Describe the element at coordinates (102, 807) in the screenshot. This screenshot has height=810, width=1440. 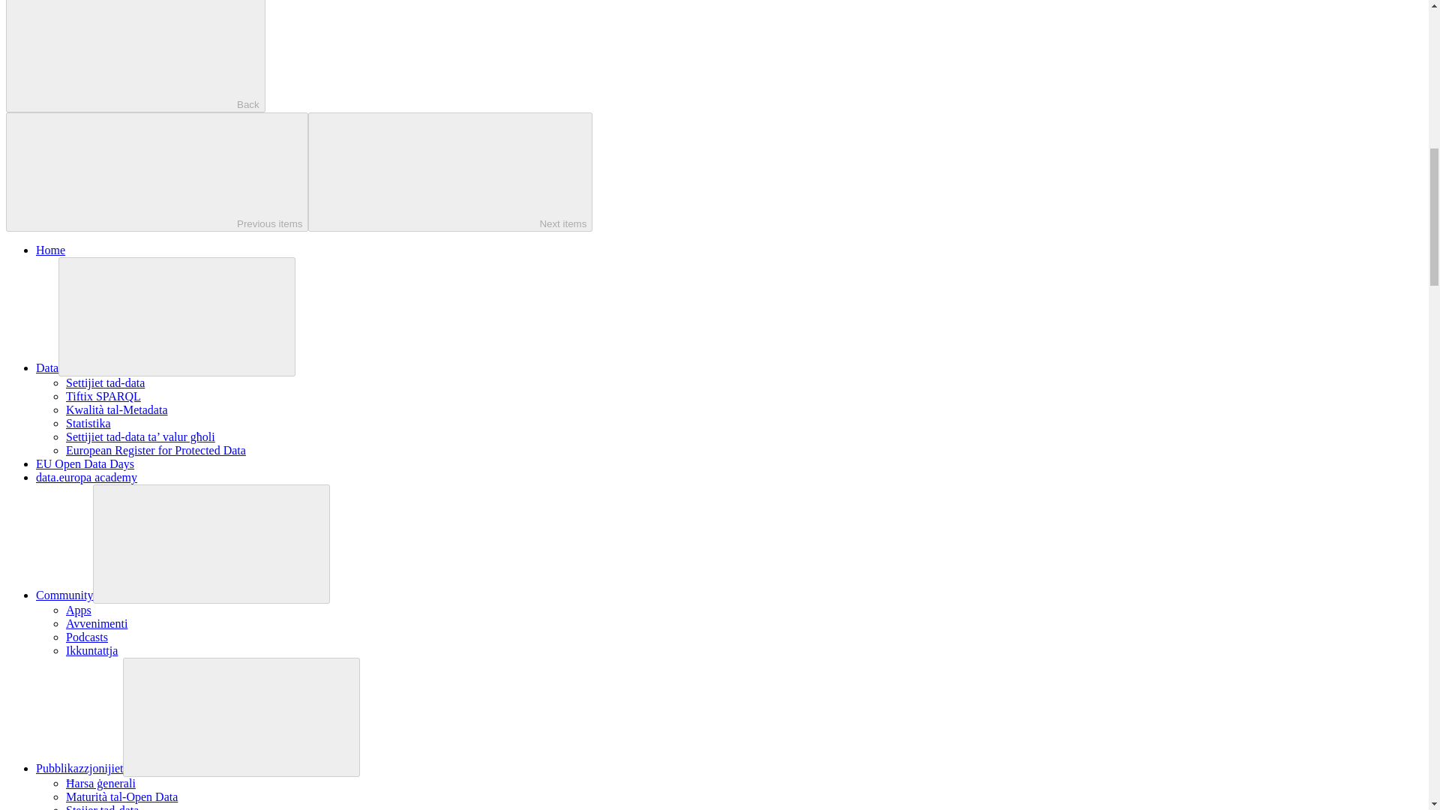
I see `Stejjer tad-data` at that location.